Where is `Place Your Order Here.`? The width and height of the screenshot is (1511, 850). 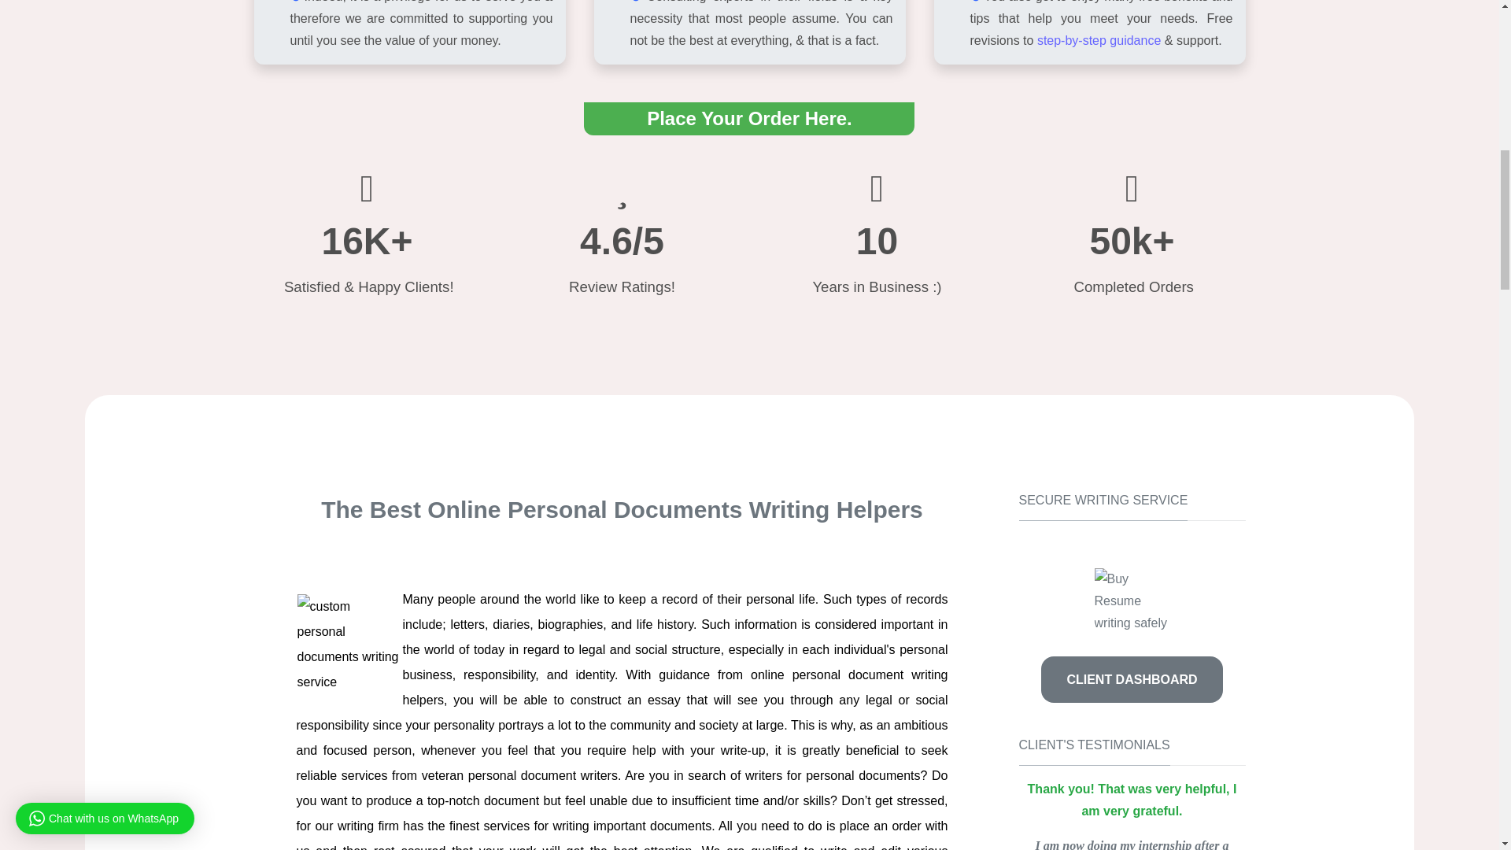 Place Your Order Here. is located at coordinates (749, 120).